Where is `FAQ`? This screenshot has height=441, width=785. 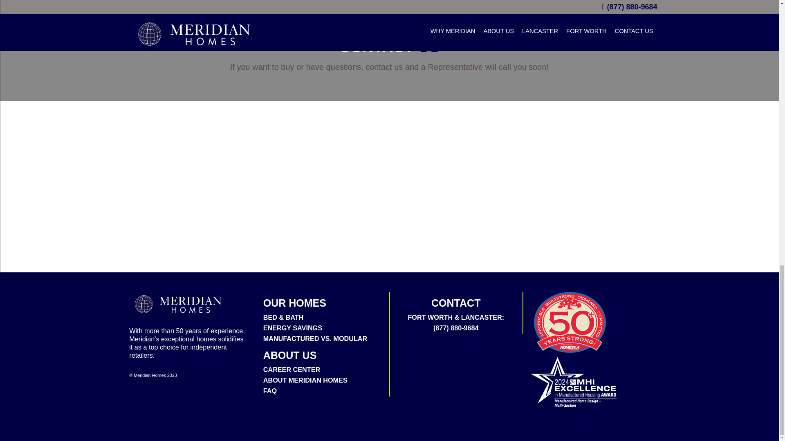
FAQ is located at coordinates (270, 390).